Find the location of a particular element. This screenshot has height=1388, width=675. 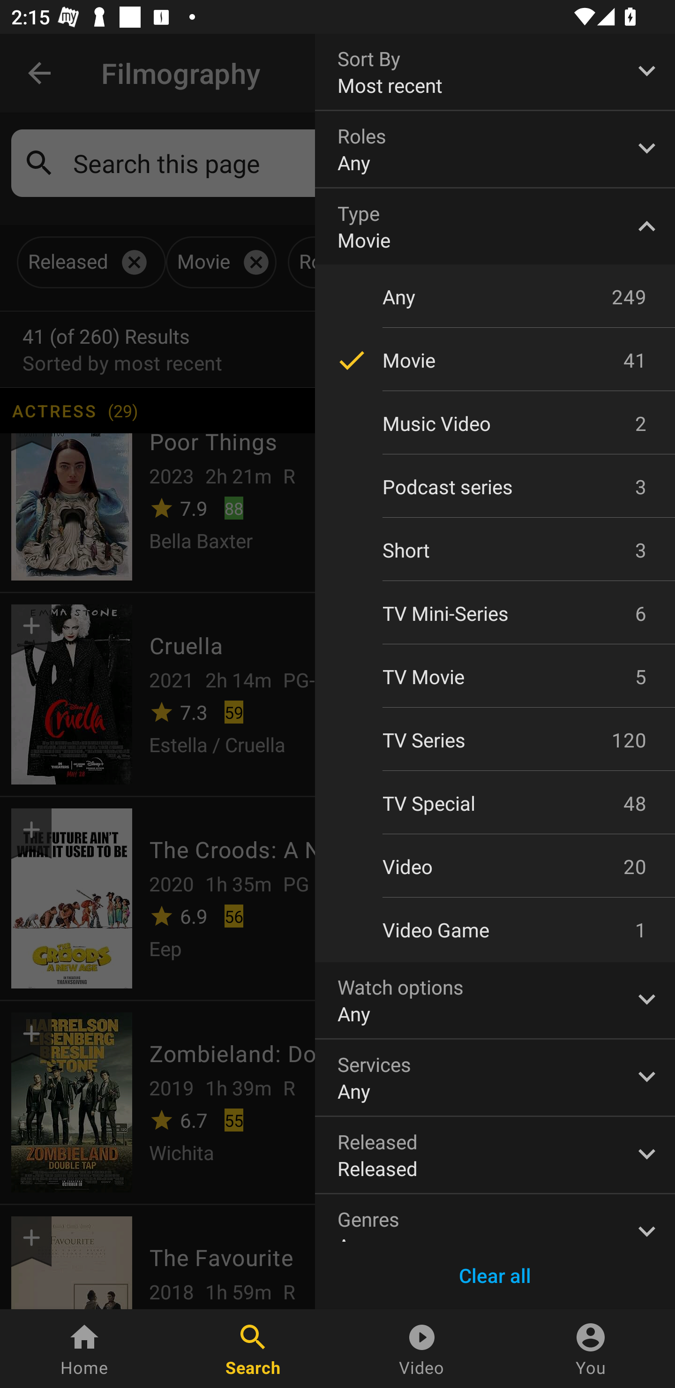

Movie 41 is located at coordinates (495, 360).